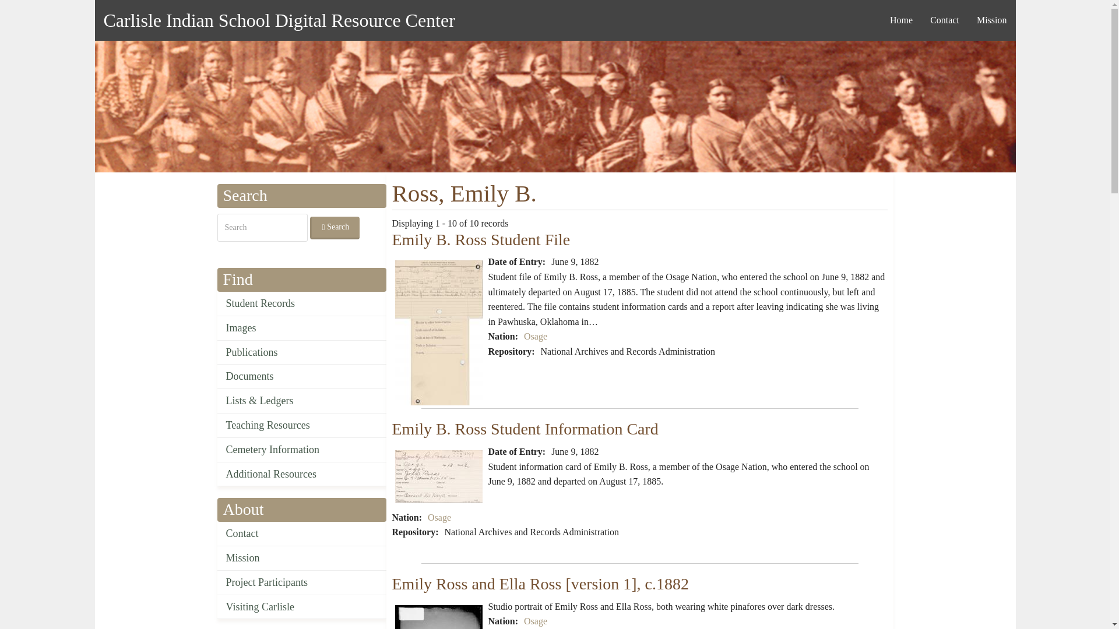 This screenshot has height=629, width=1119. What do you see at coordinates (301, 328) in the screenshot?
I see `Images` at bounding box center [301, 328].